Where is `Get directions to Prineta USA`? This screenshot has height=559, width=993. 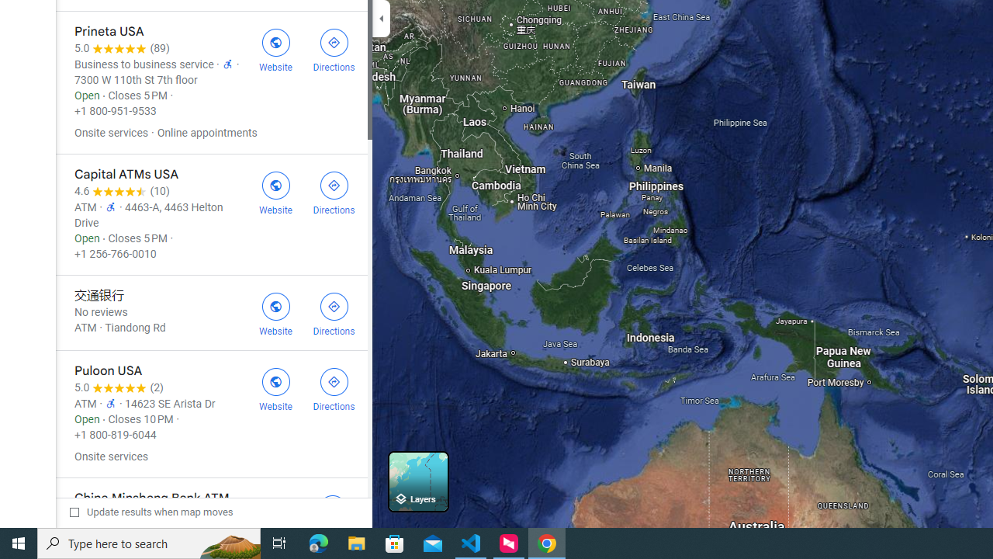
Get directions to Prineta USA is located at coordinates (334, 48).